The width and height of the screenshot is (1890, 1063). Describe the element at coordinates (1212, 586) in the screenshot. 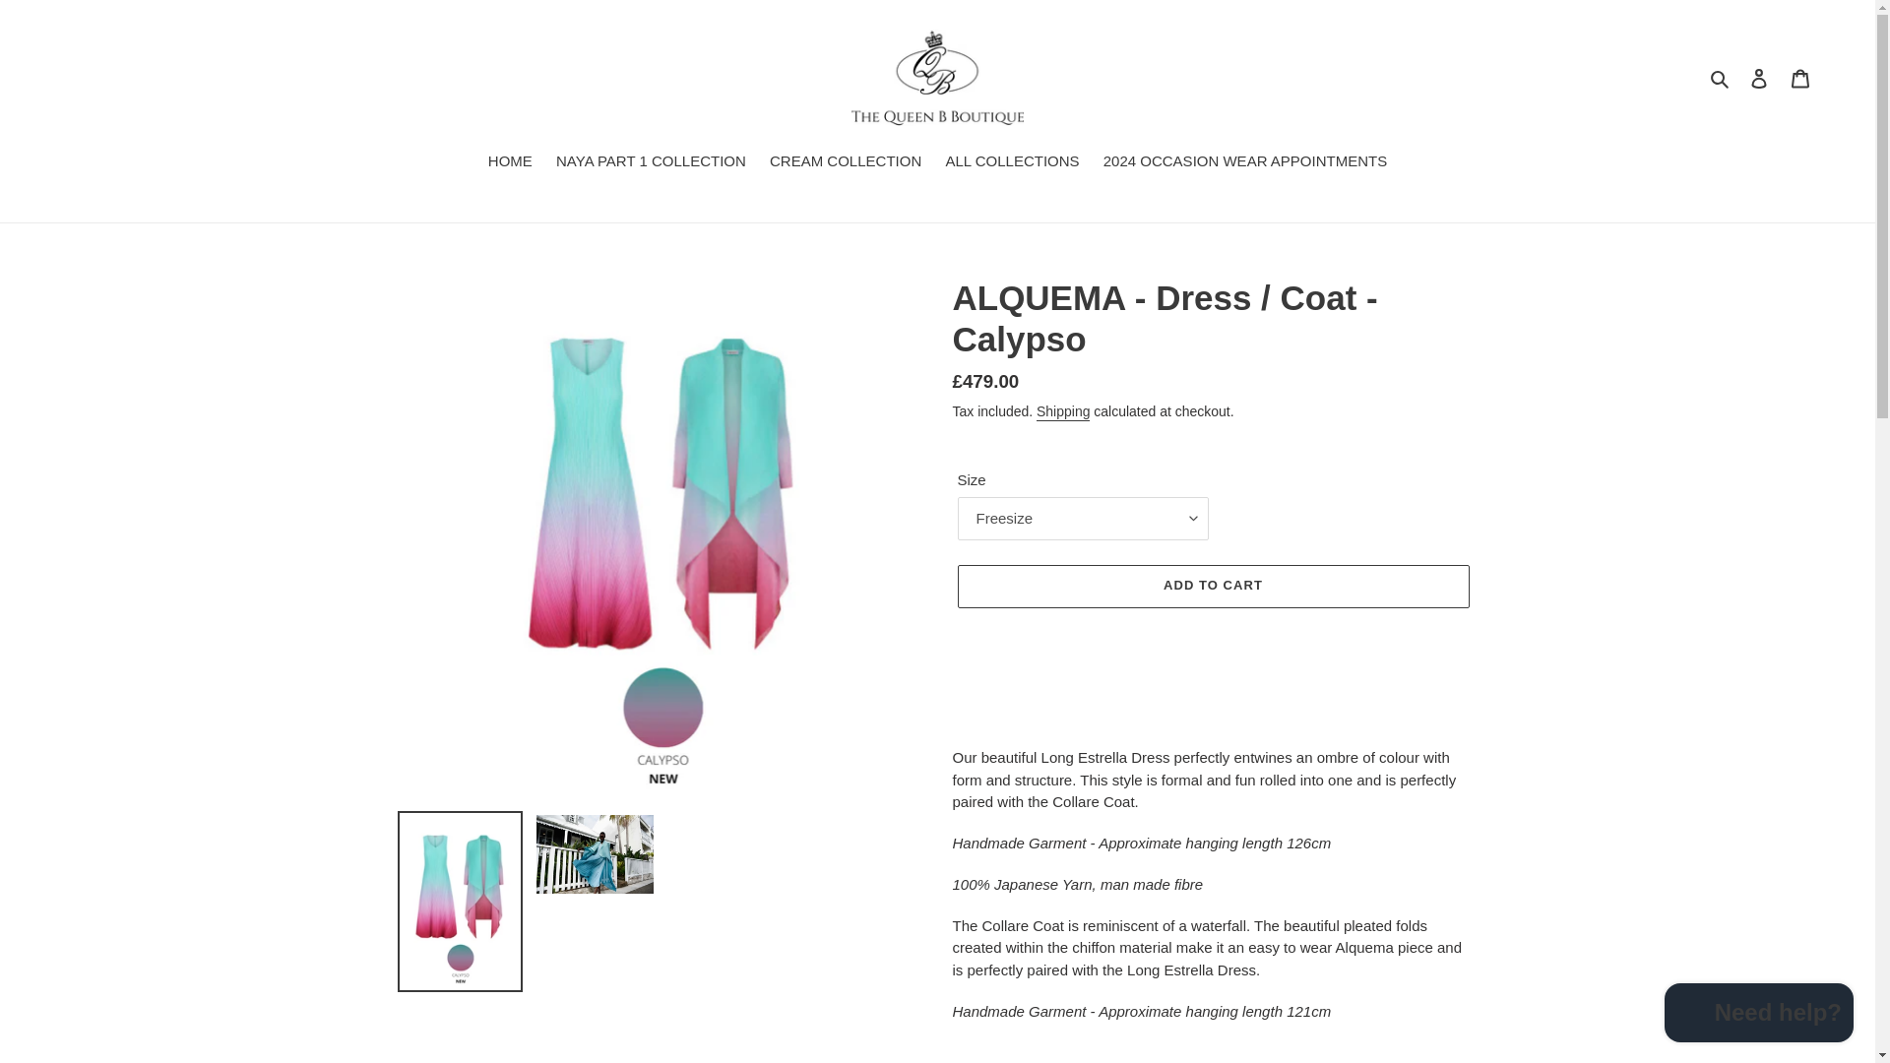

I see `ADD TO CART` at that location.